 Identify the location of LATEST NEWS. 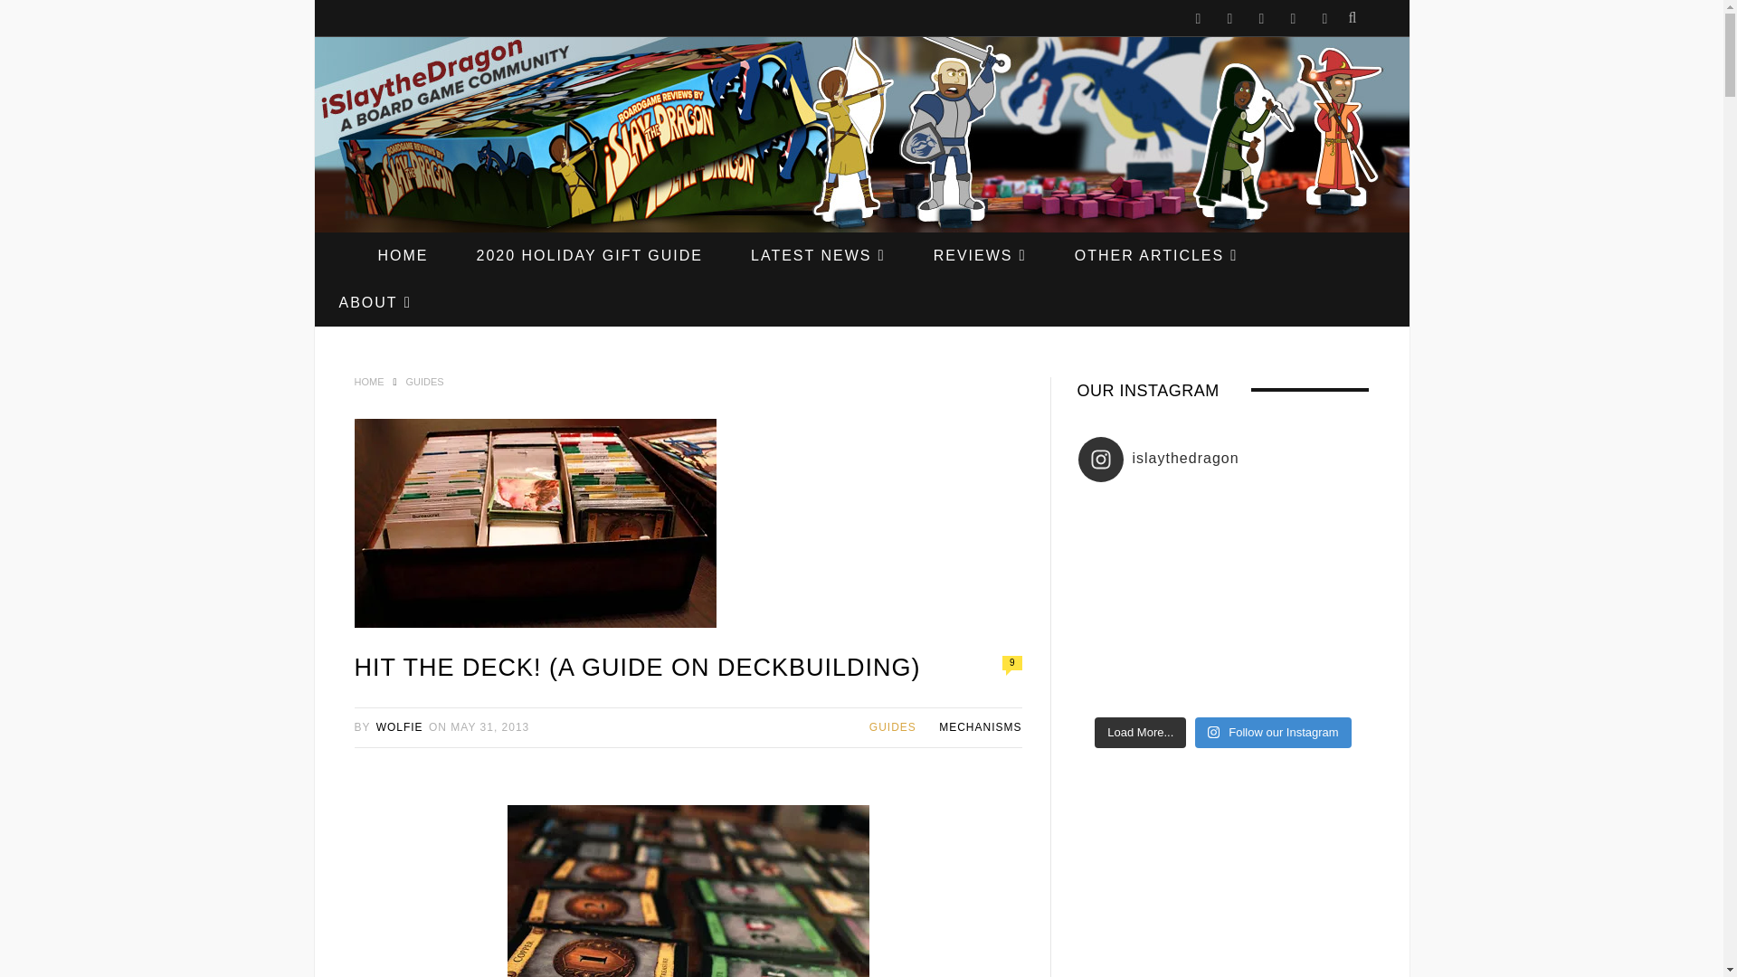
(818, 255).